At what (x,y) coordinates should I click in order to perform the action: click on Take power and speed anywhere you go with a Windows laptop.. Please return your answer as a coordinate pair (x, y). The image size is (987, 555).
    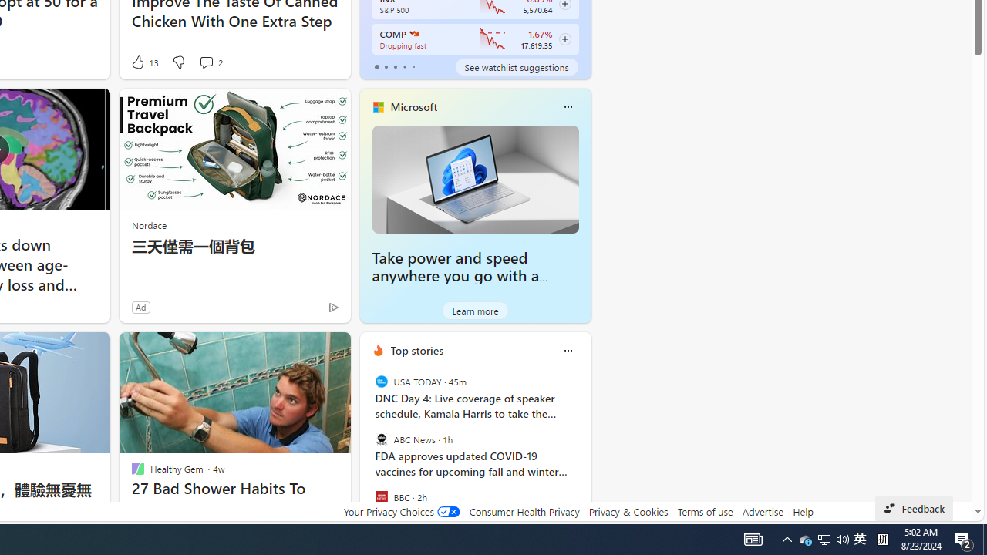
    Looking at the image, I should click on (475, 179).